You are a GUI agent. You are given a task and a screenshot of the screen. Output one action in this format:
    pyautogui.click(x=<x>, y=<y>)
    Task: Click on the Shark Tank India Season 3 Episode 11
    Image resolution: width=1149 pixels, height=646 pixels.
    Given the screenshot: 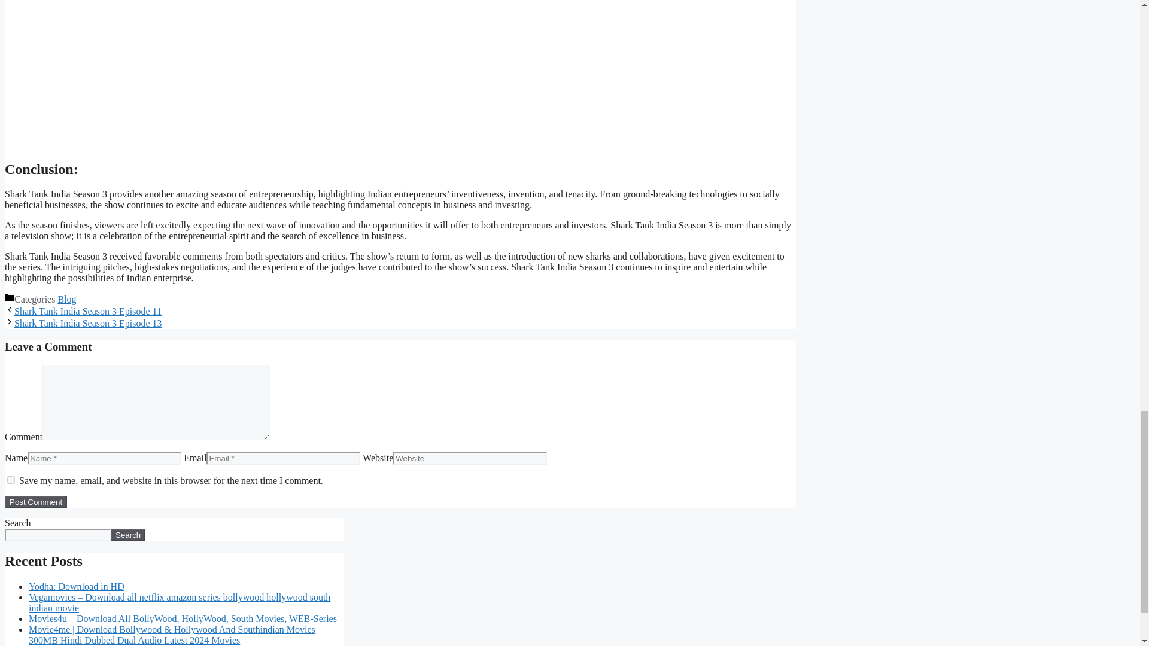 What is the action you would take?
    pyautogui.click(x=87, y=311)
    